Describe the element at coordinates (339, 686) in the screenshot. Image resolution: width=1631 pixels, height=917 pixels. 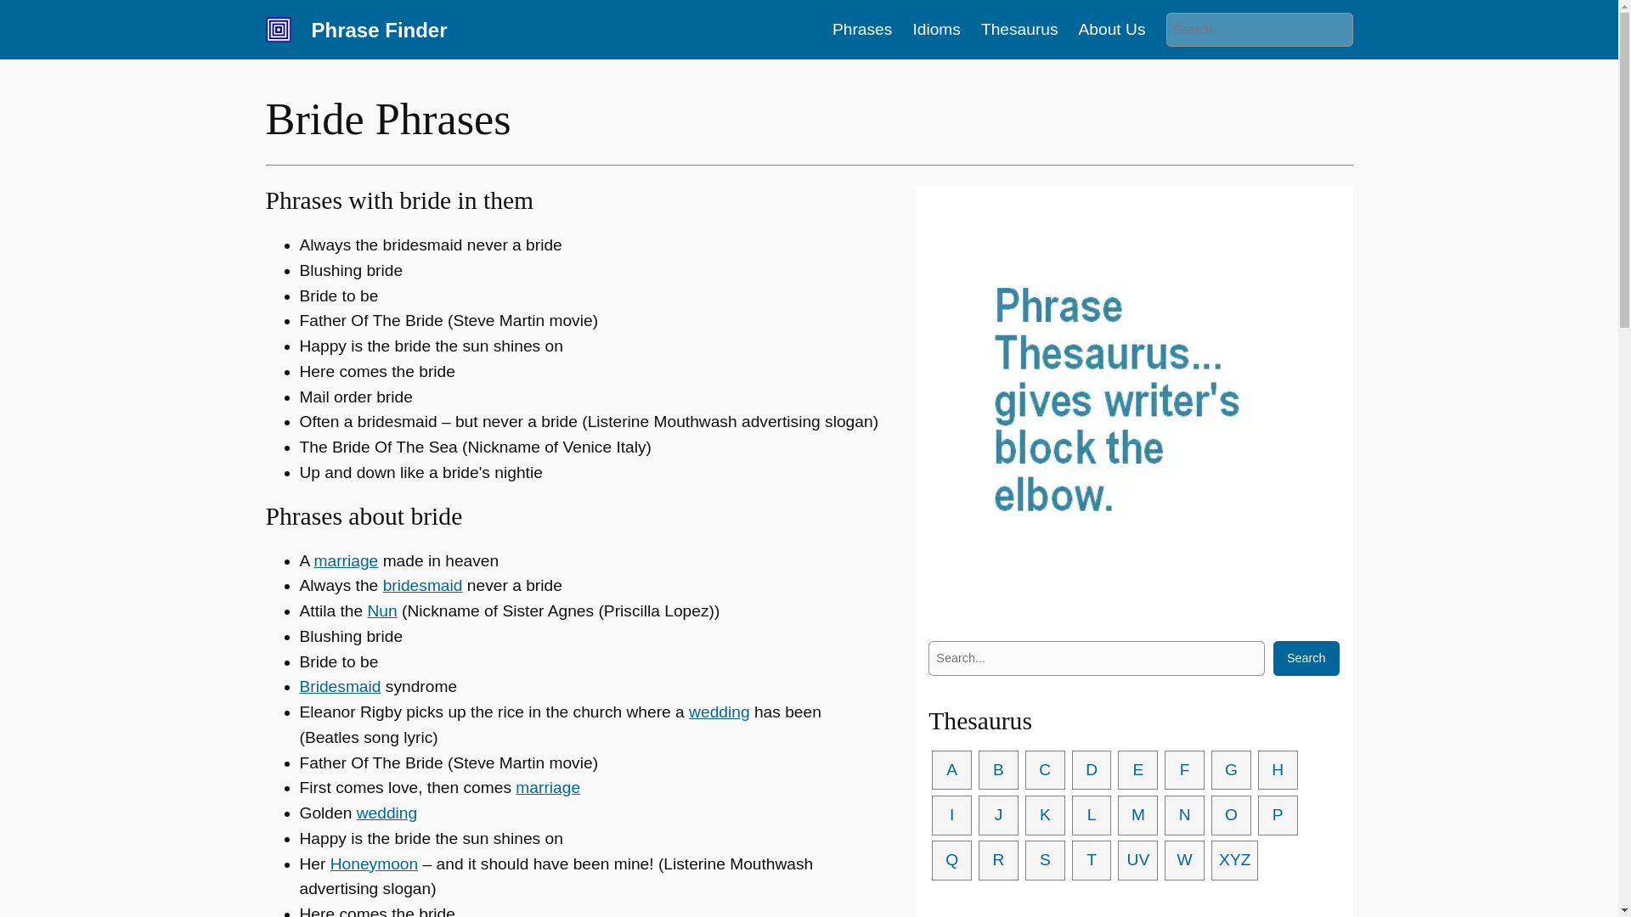
I see `Bridesmaid` at that location.